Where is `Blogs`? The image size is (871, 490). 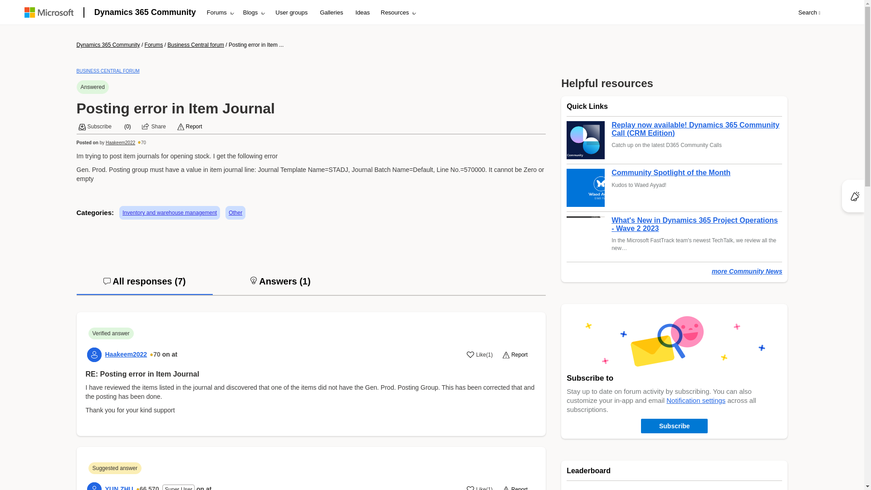 Blogs is located at coordinates (253, 13).